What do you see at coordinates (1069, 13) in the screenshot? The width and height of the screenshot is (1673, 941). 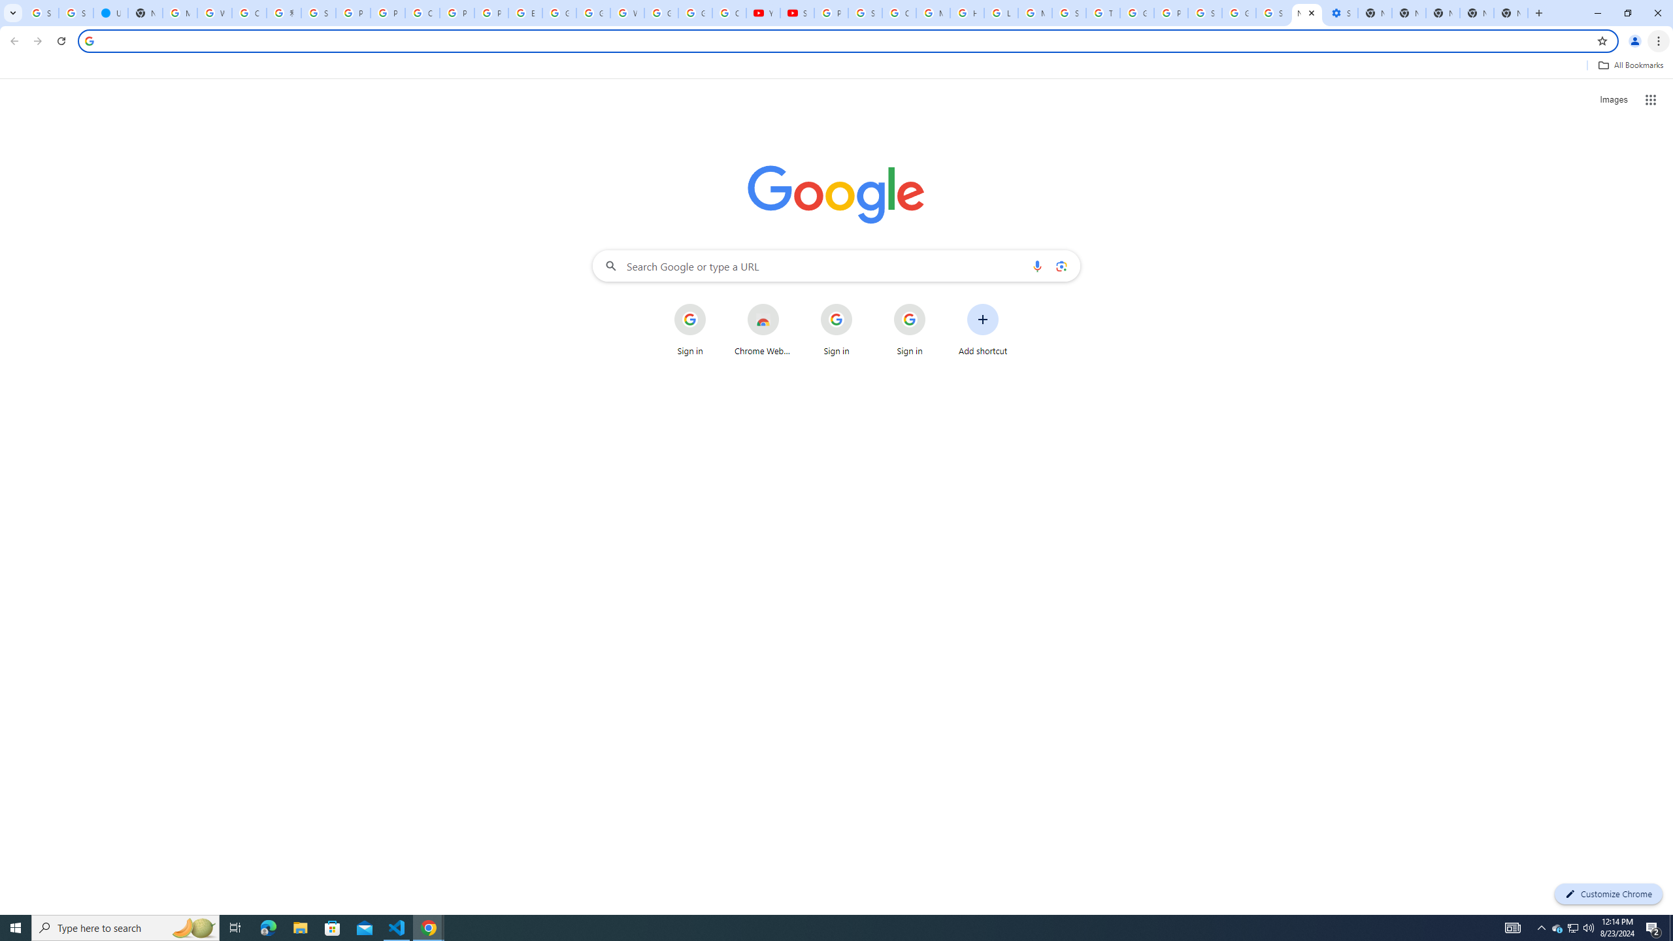 I see `Search our Doodle Library Collection - Google Doodles` at bounding box center [1069, 13].